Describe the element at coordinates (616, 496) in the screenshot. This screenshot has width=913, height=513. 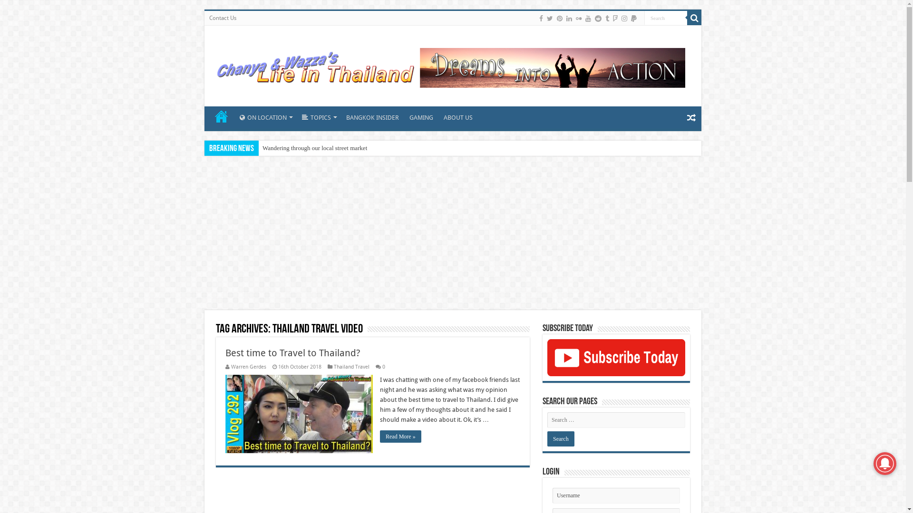
I see `Username` at that location.